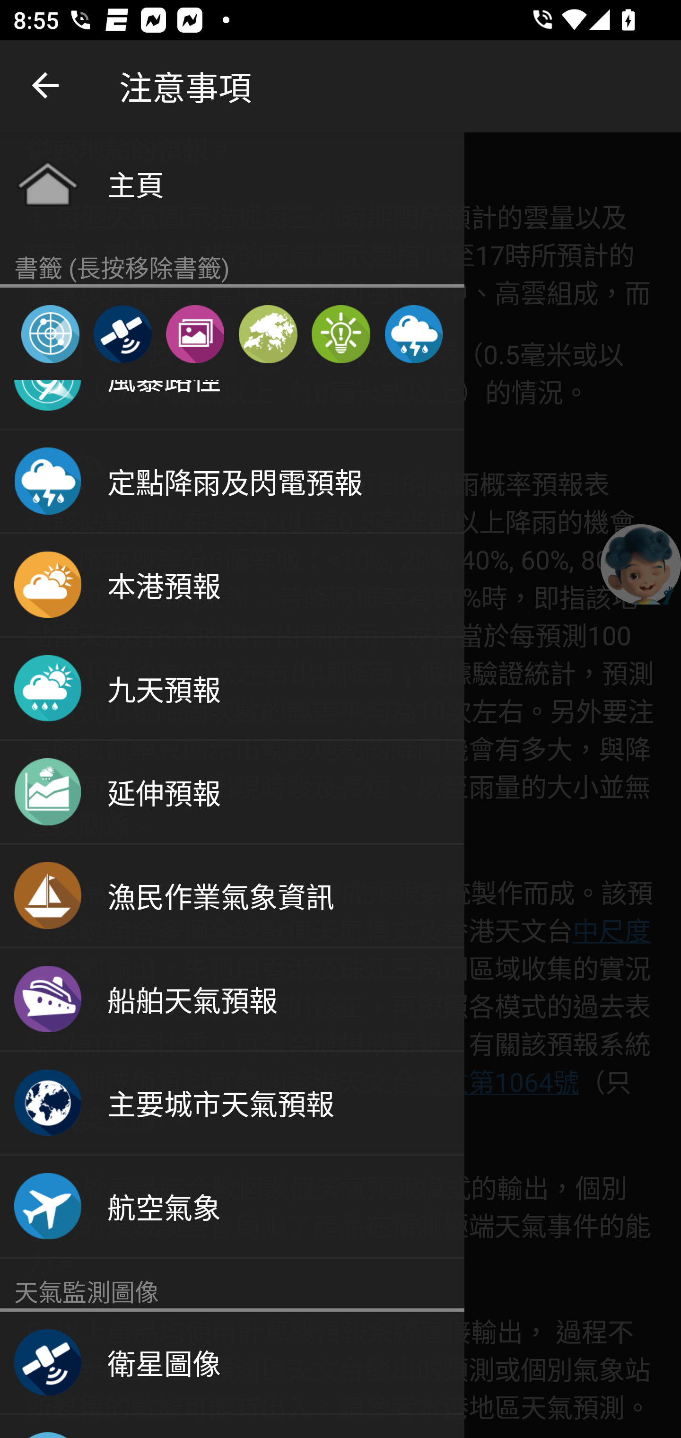  What do you see at coordinates (232, 183) in the screenshot?
I see `主頁` at bounding box center [232, 183].